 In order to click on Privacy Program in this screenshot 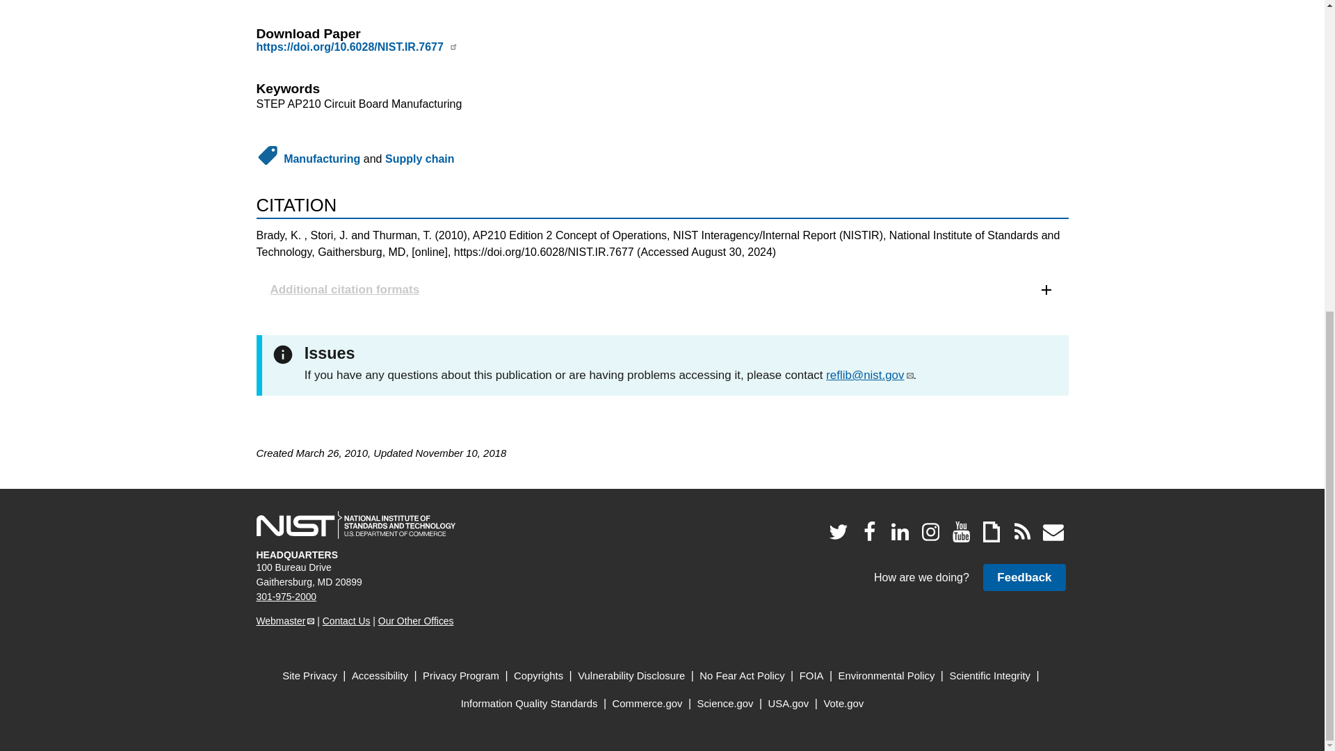, I will do `click(461, 676)`.